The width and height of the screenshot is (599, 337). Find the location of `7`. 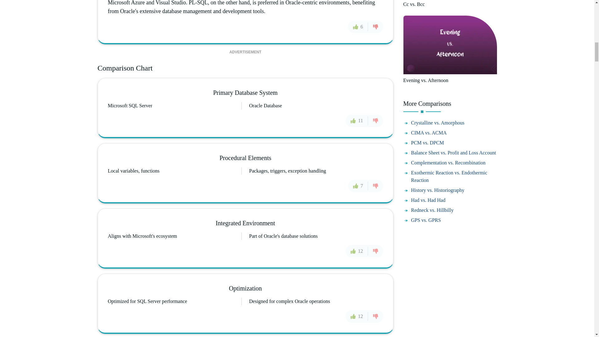

7 is located at coordinates (358, 186).